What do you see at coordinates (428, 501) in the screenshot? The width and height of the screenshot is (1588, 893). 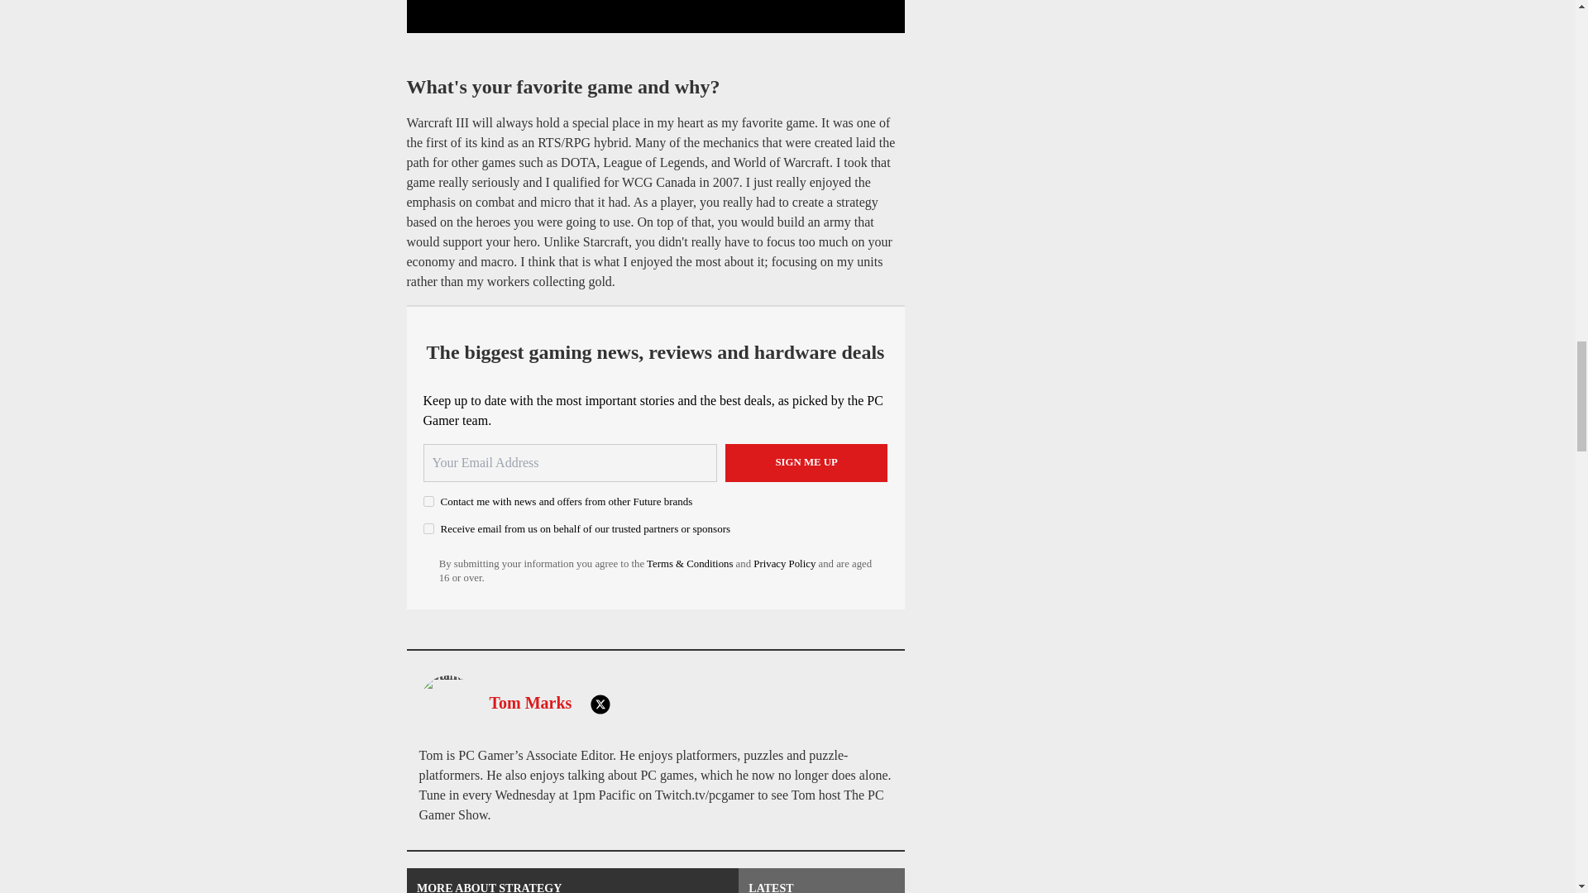 I see `on` at bounding box center [428, 501].